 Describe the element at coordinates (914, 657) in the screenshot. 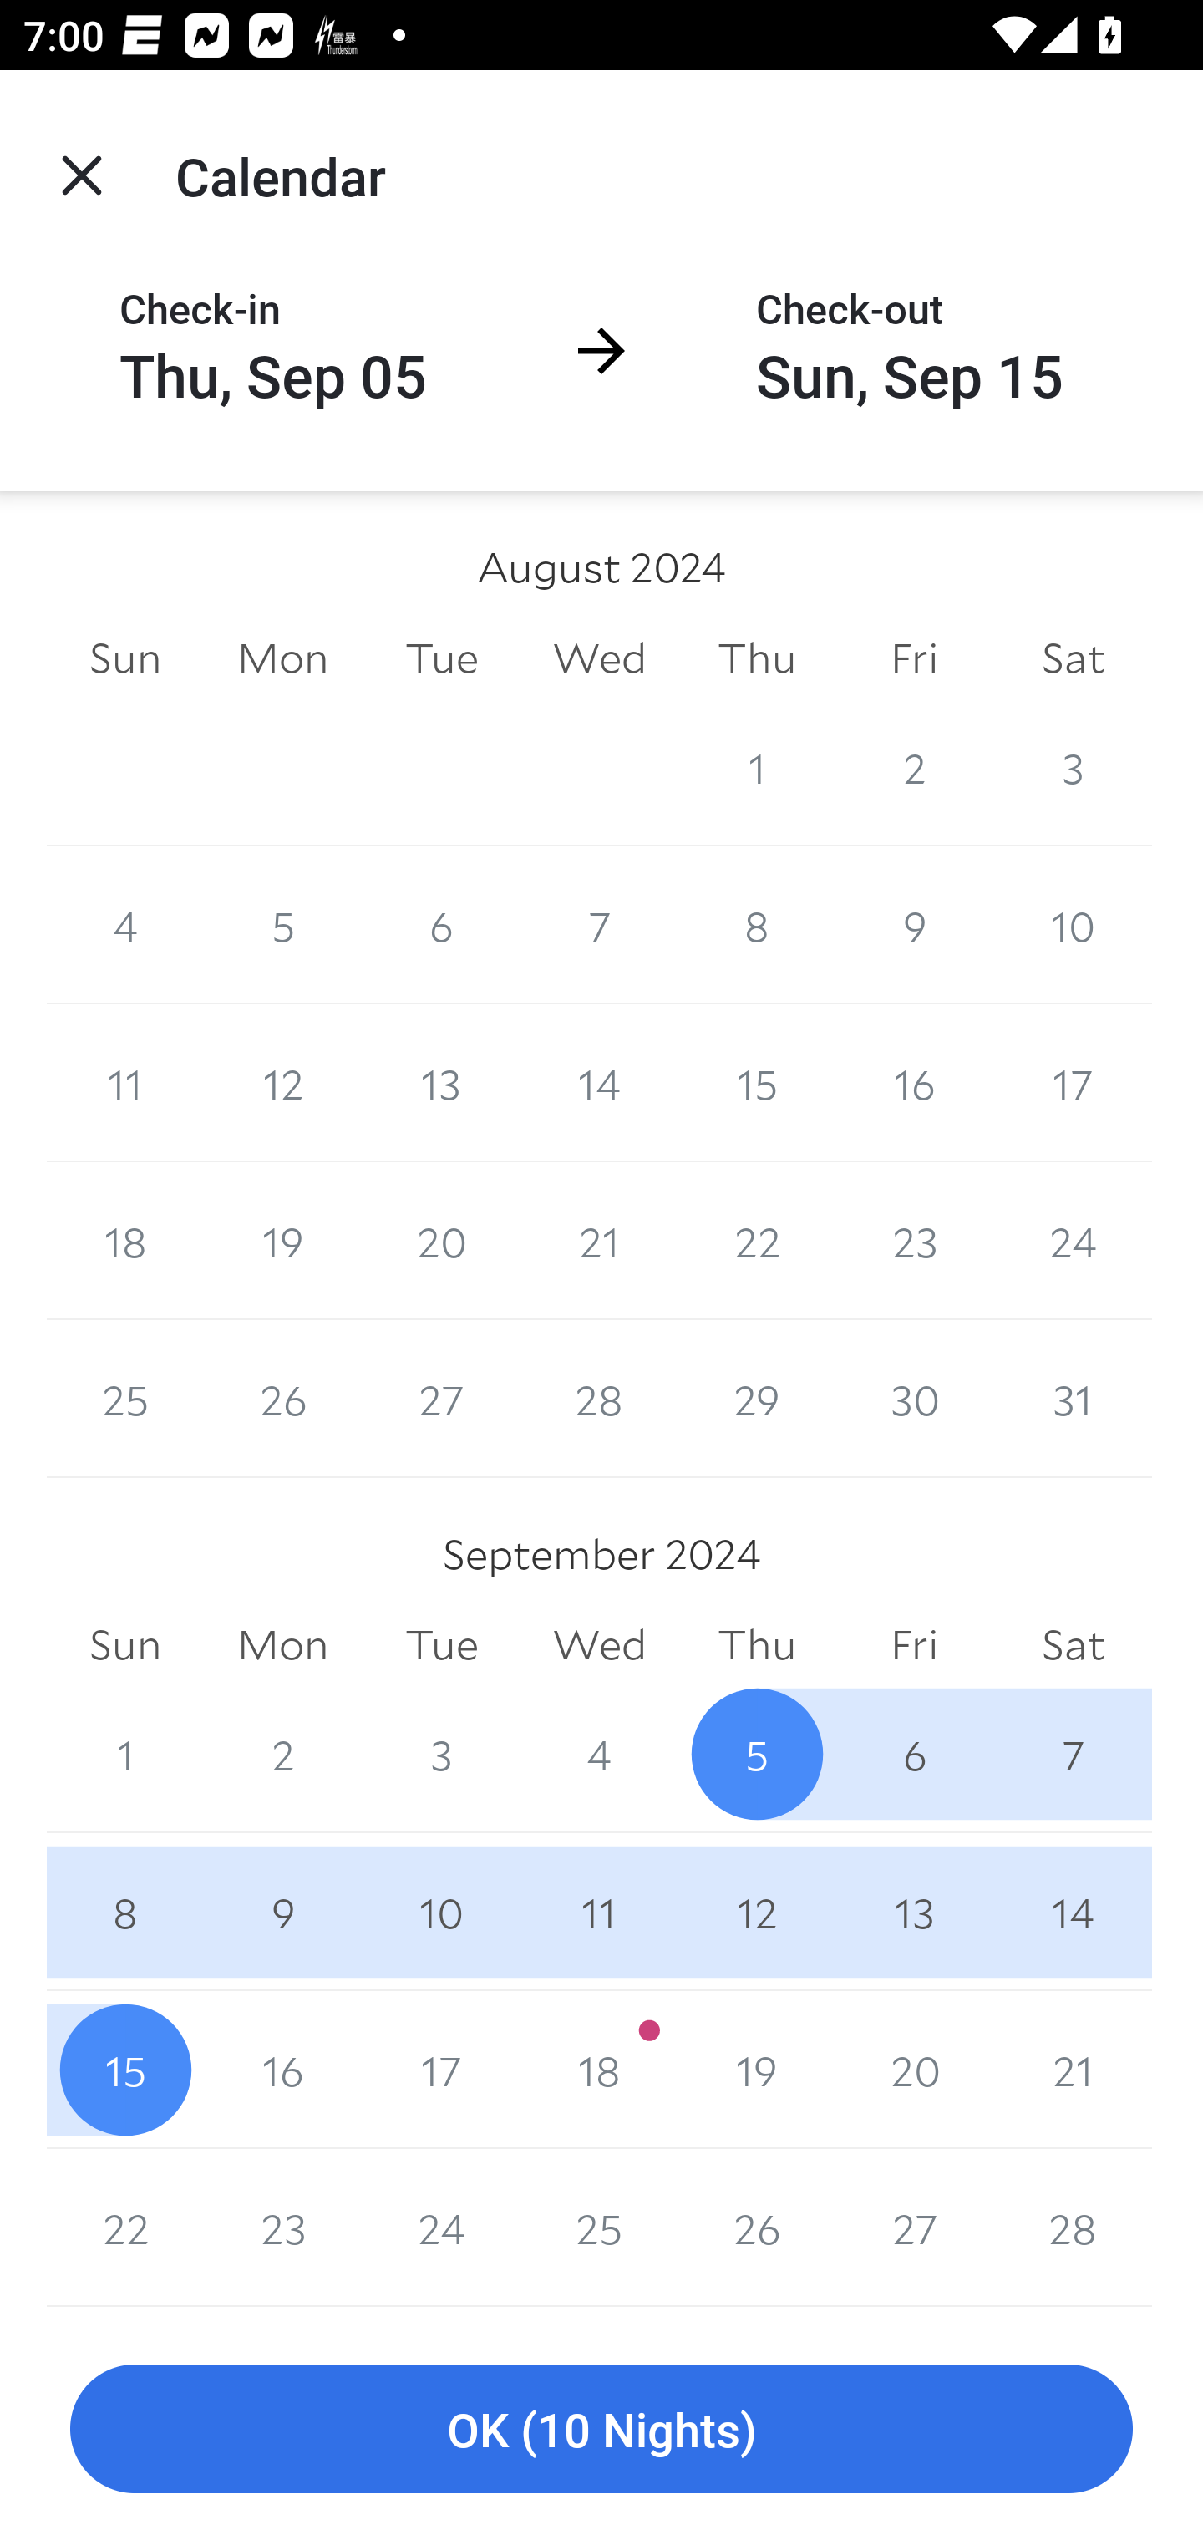

I see `Fri` at that location.